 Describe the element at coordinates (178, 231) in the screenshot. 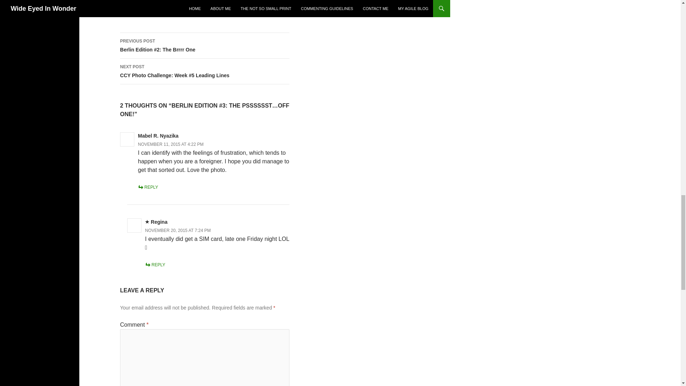

I see `NOVEMBER 20, 2015 AT 7:24 PM` at that location.